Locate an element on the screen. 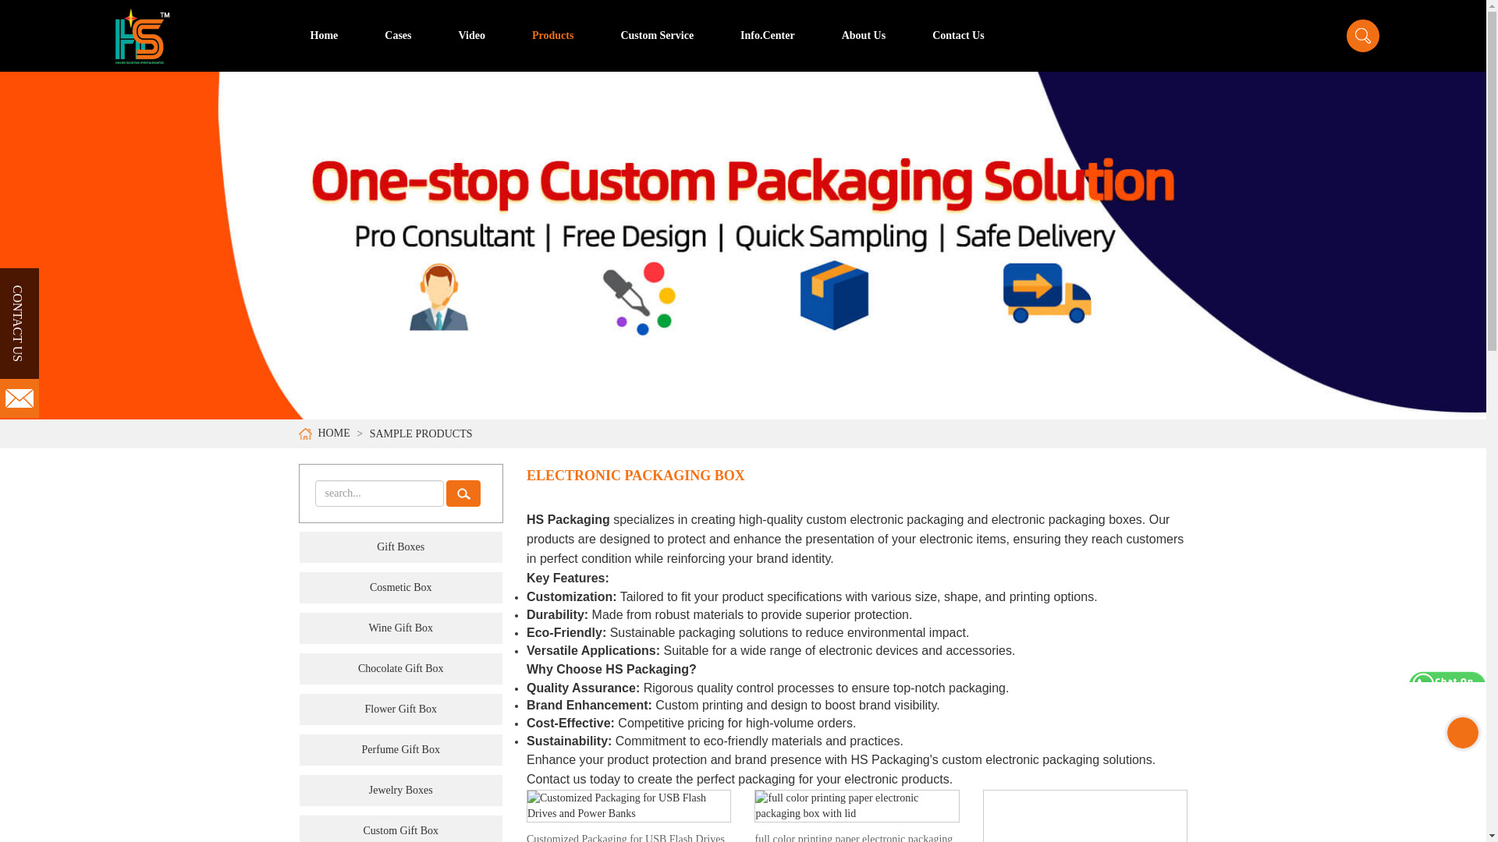  Custom Service is located at coordinates (657, 36).